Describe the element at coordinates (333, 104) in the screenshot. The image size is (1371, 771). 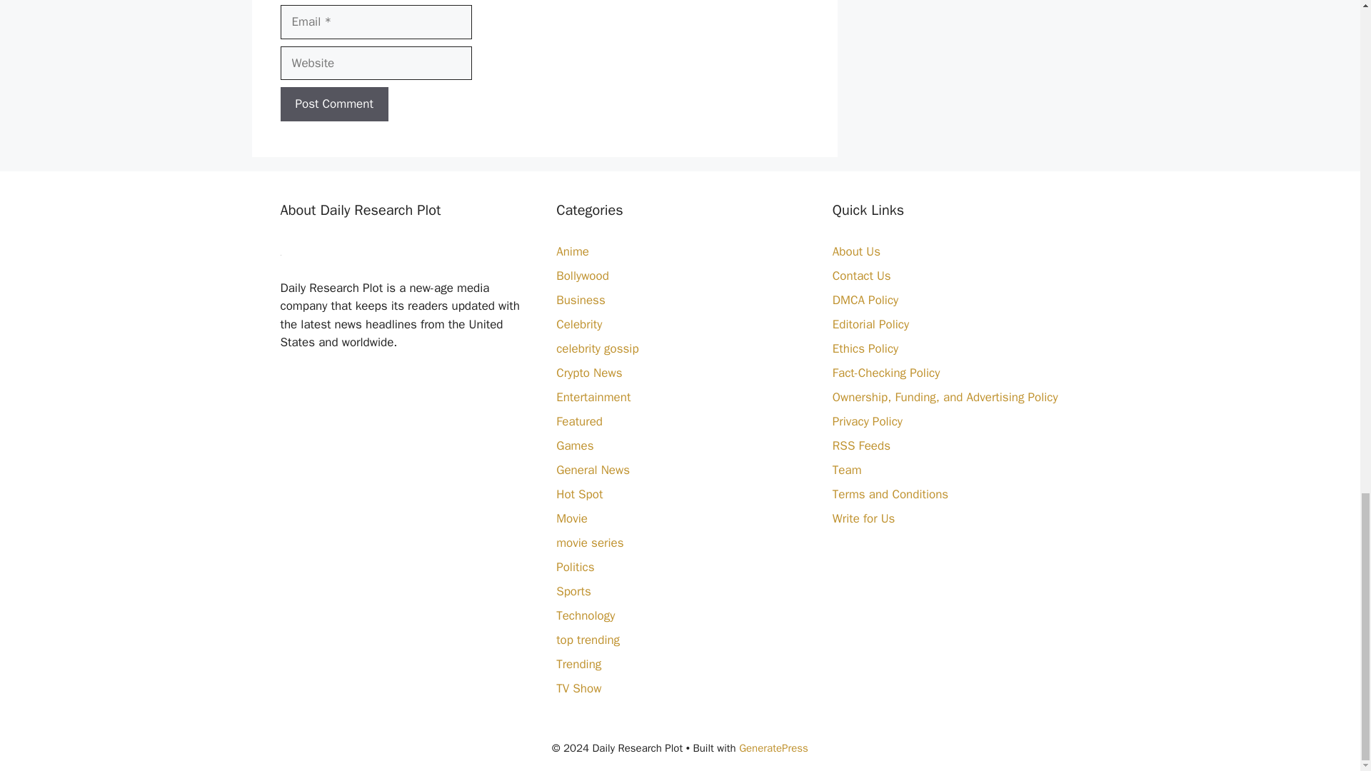
I see `Post Comment` at that location.